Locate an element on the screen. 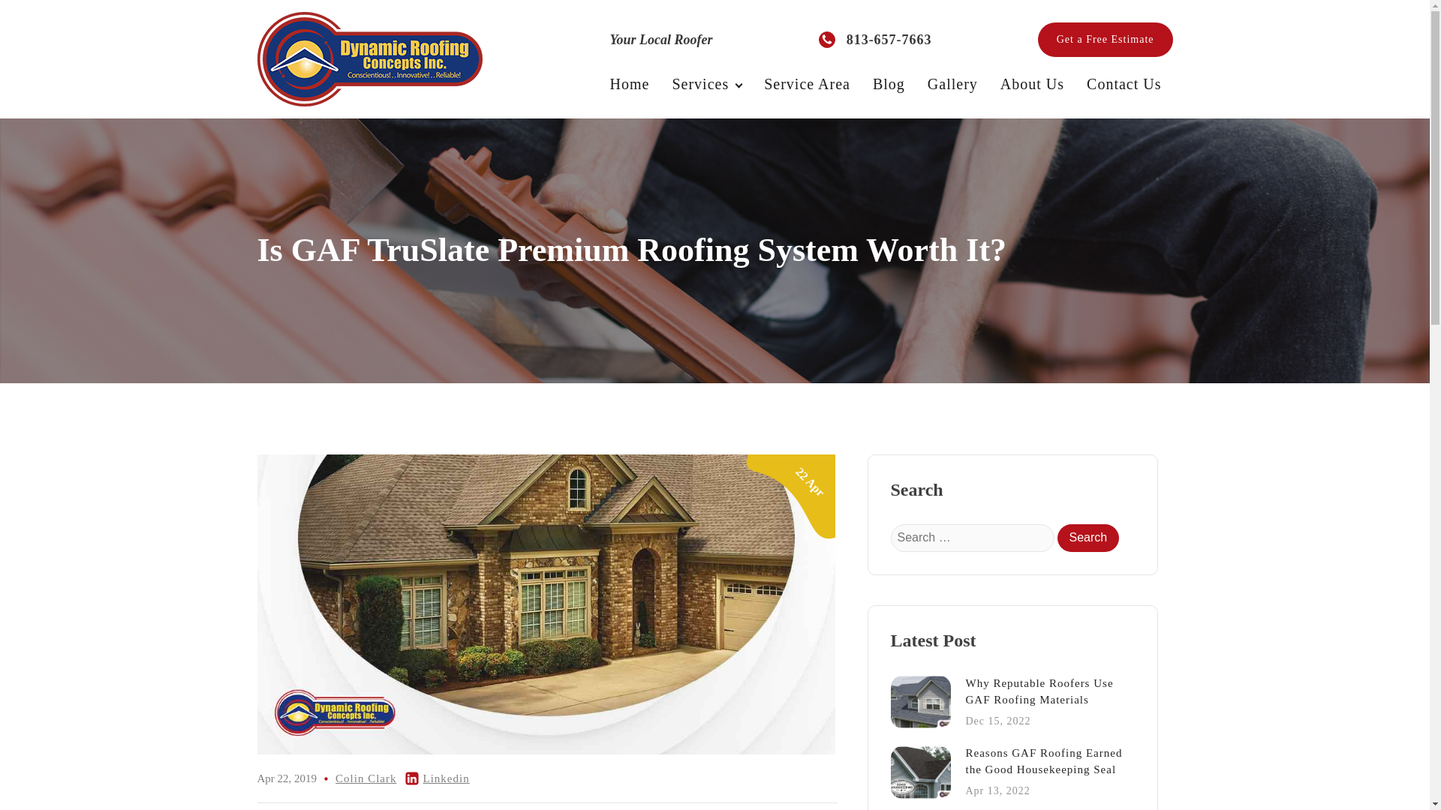 The height and width of the screenshot is (810, 1441). Service Area is located at coordinates (630, 84).